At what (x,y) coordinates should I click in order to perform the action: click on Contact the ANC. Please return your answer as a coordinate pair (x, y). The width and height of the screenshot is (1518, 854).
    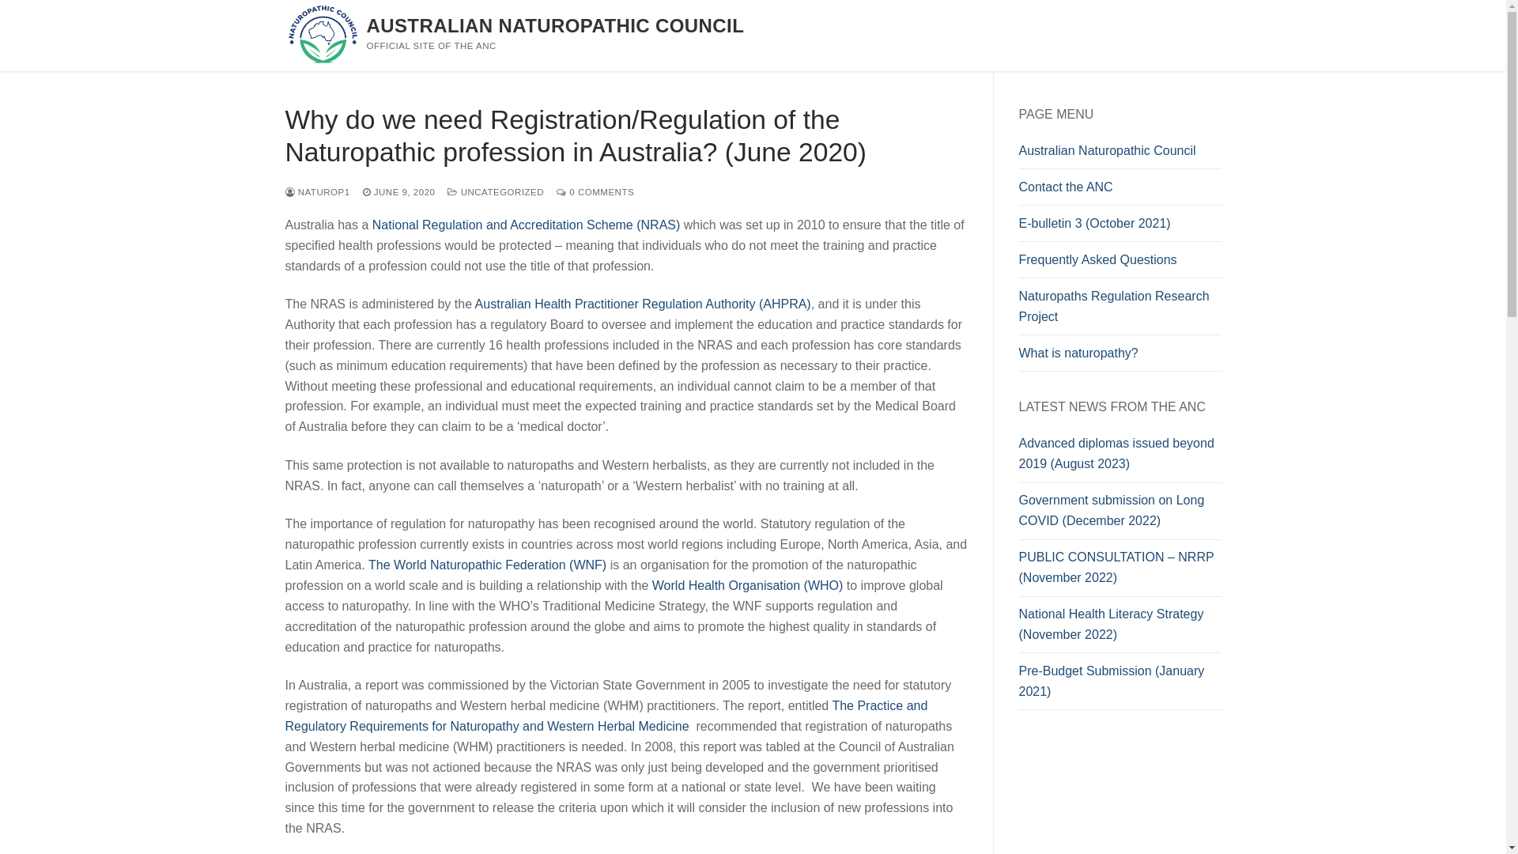
    Looking at the image, I should click on (1120, 191).